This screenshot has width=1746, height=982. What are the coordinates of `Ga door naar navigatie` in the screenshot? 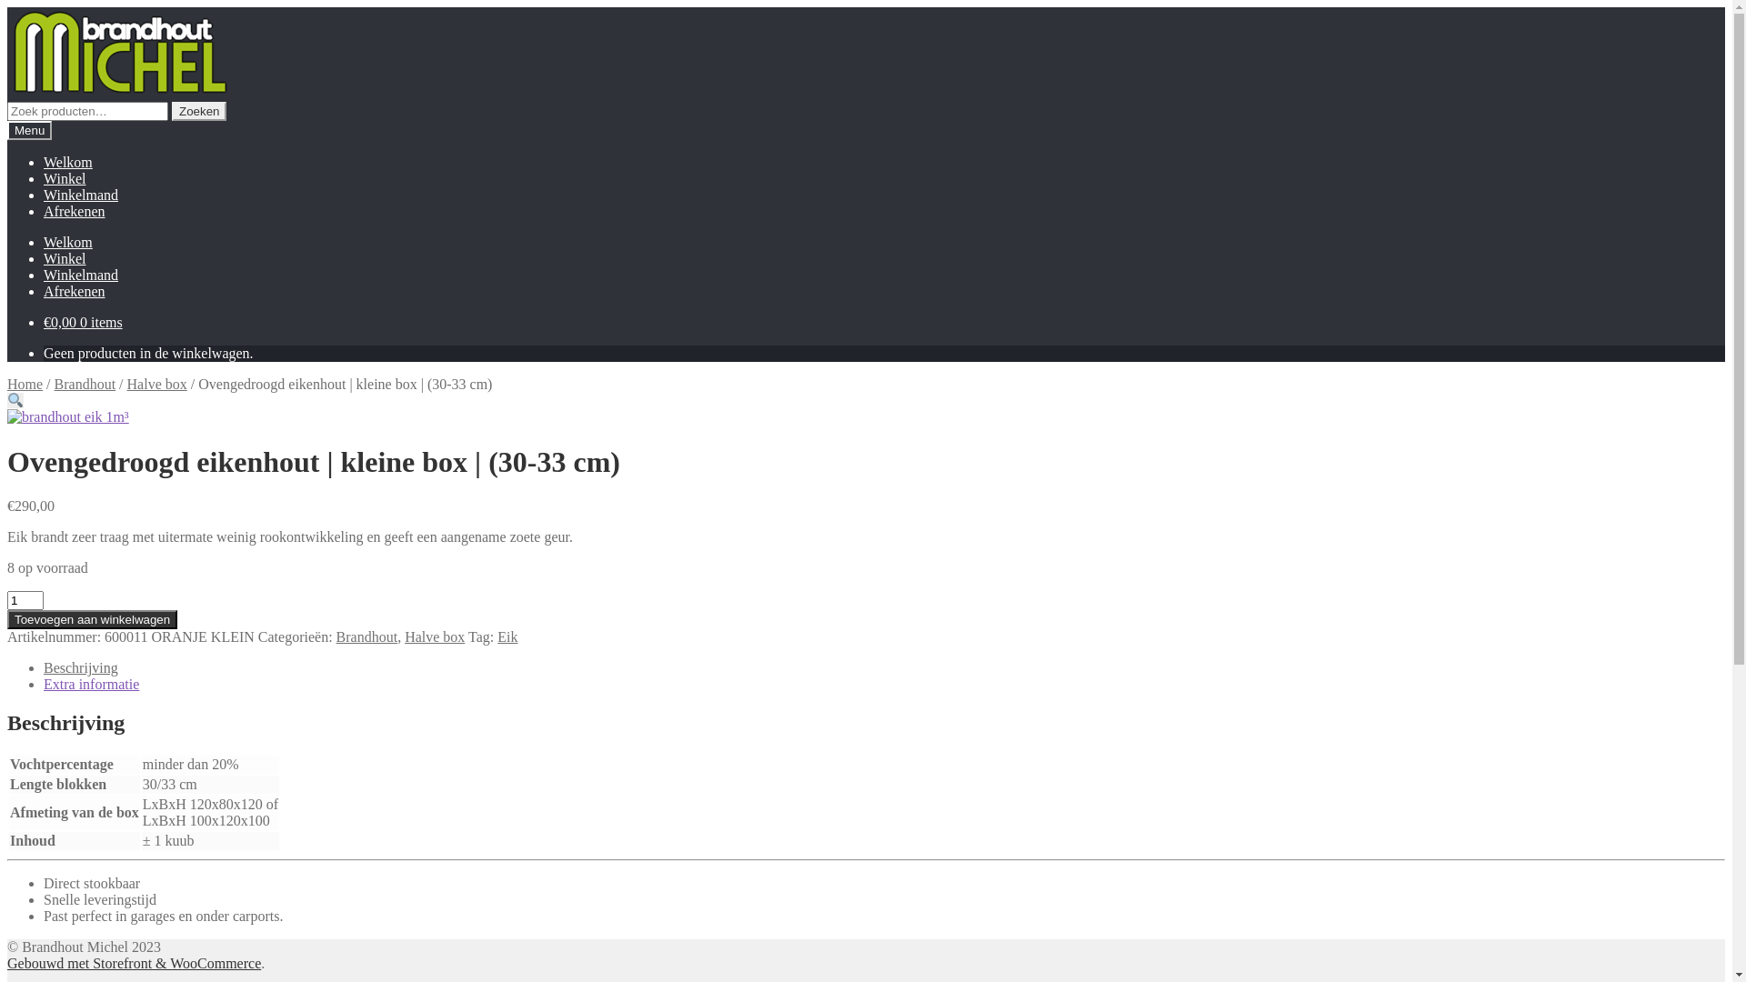 It's located at (7, 7).